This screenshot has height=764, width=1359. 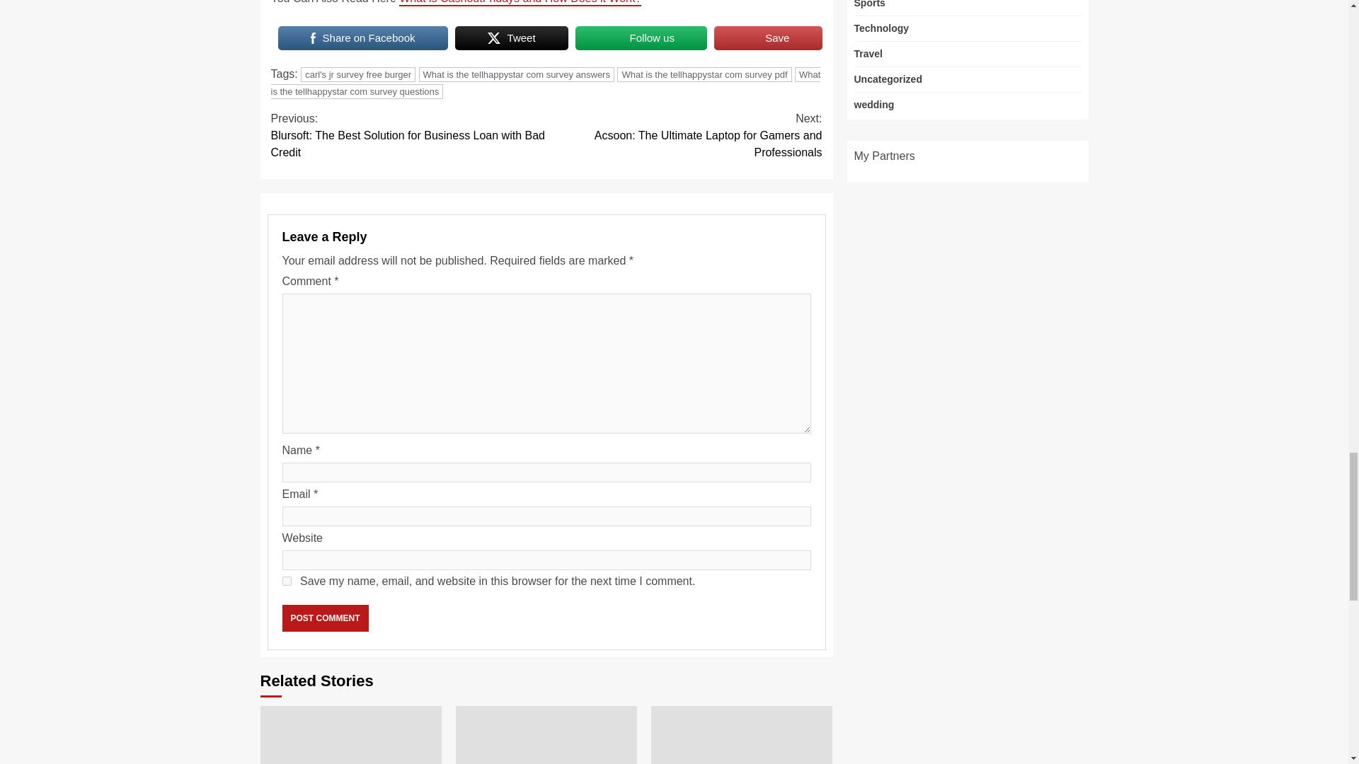 I want to click on carl's jr survey free burger, so click(x=358, y=74).